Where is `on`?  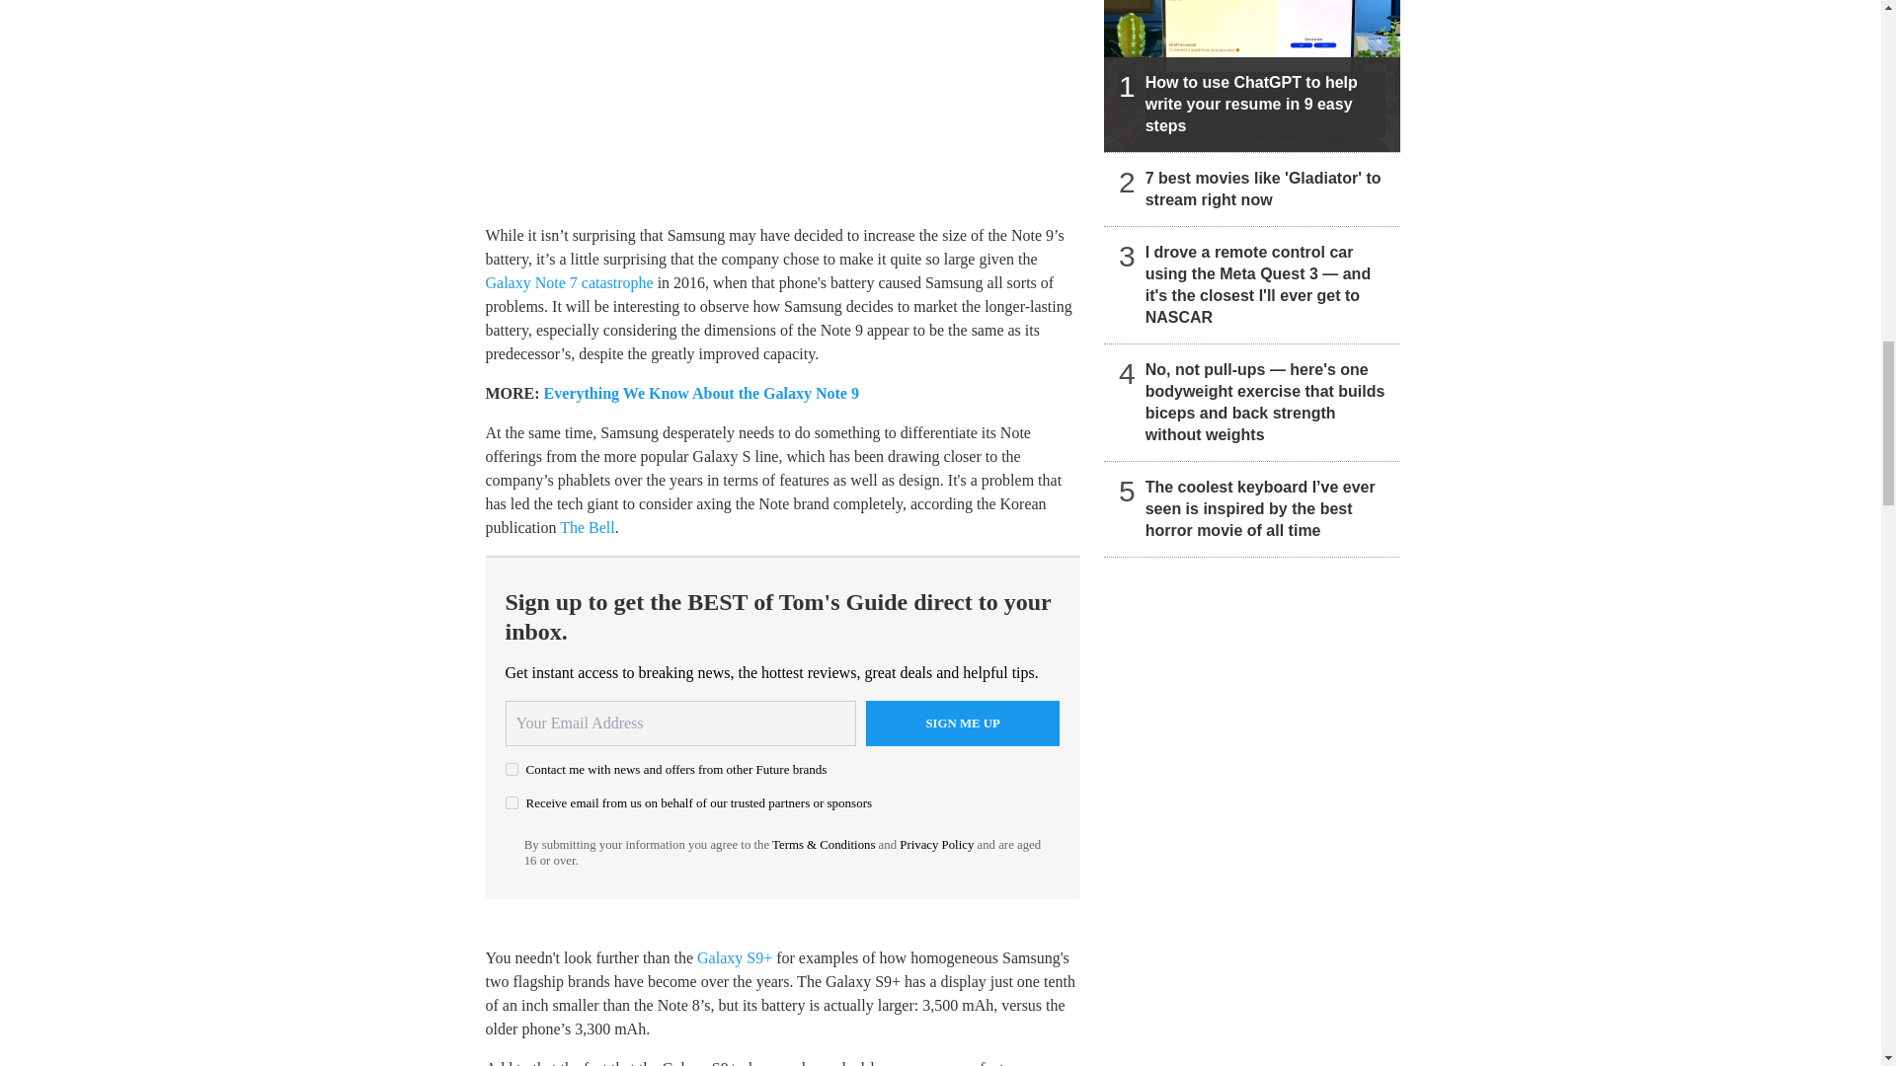
on is located at coordinates (512, 801).